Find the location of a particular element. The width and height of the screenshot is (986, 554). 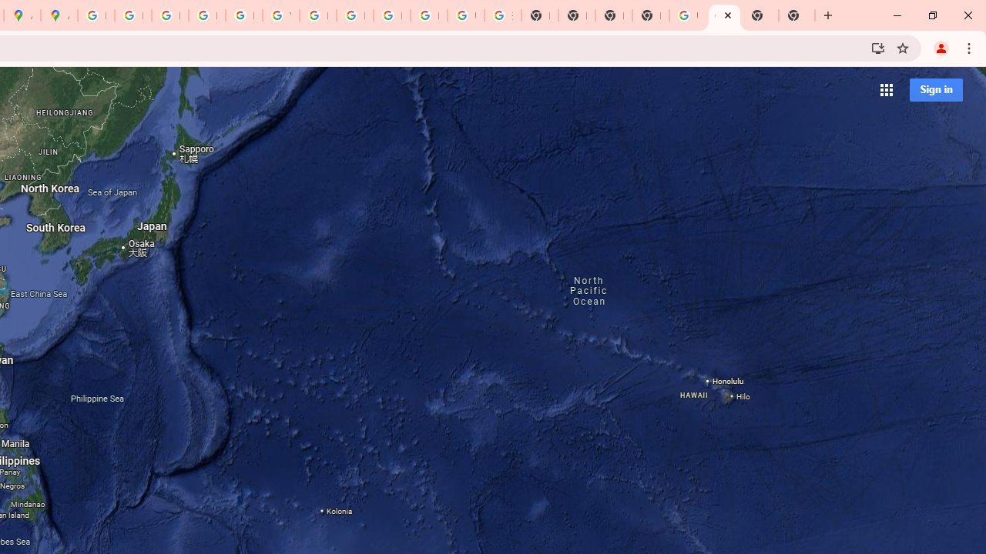

Policy Accountability and Transparency - Transparency Center is located at coordinates (96, 15).